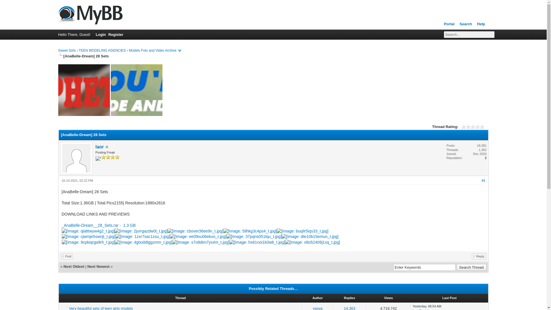  I want to click on _AnaBelle-Dream__28_Sets.rar -  1.3 GB, so click(98, 225).